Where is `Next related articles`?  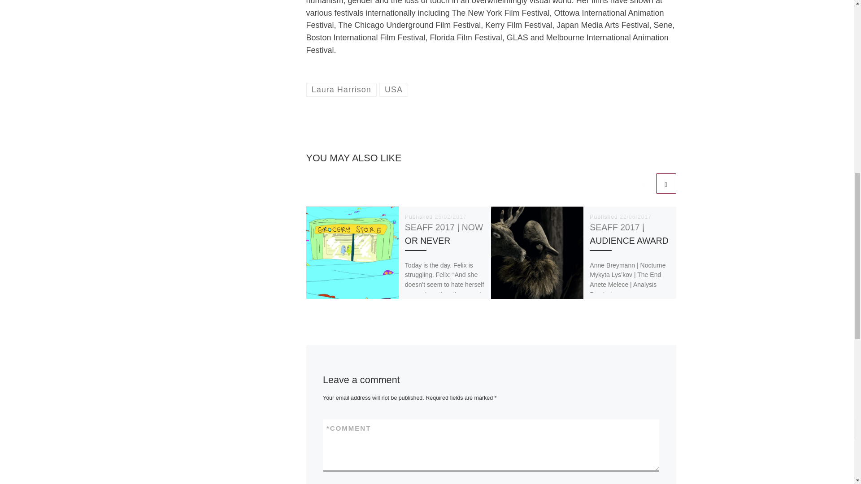 Next related articles is located at coordinates (665, 183).